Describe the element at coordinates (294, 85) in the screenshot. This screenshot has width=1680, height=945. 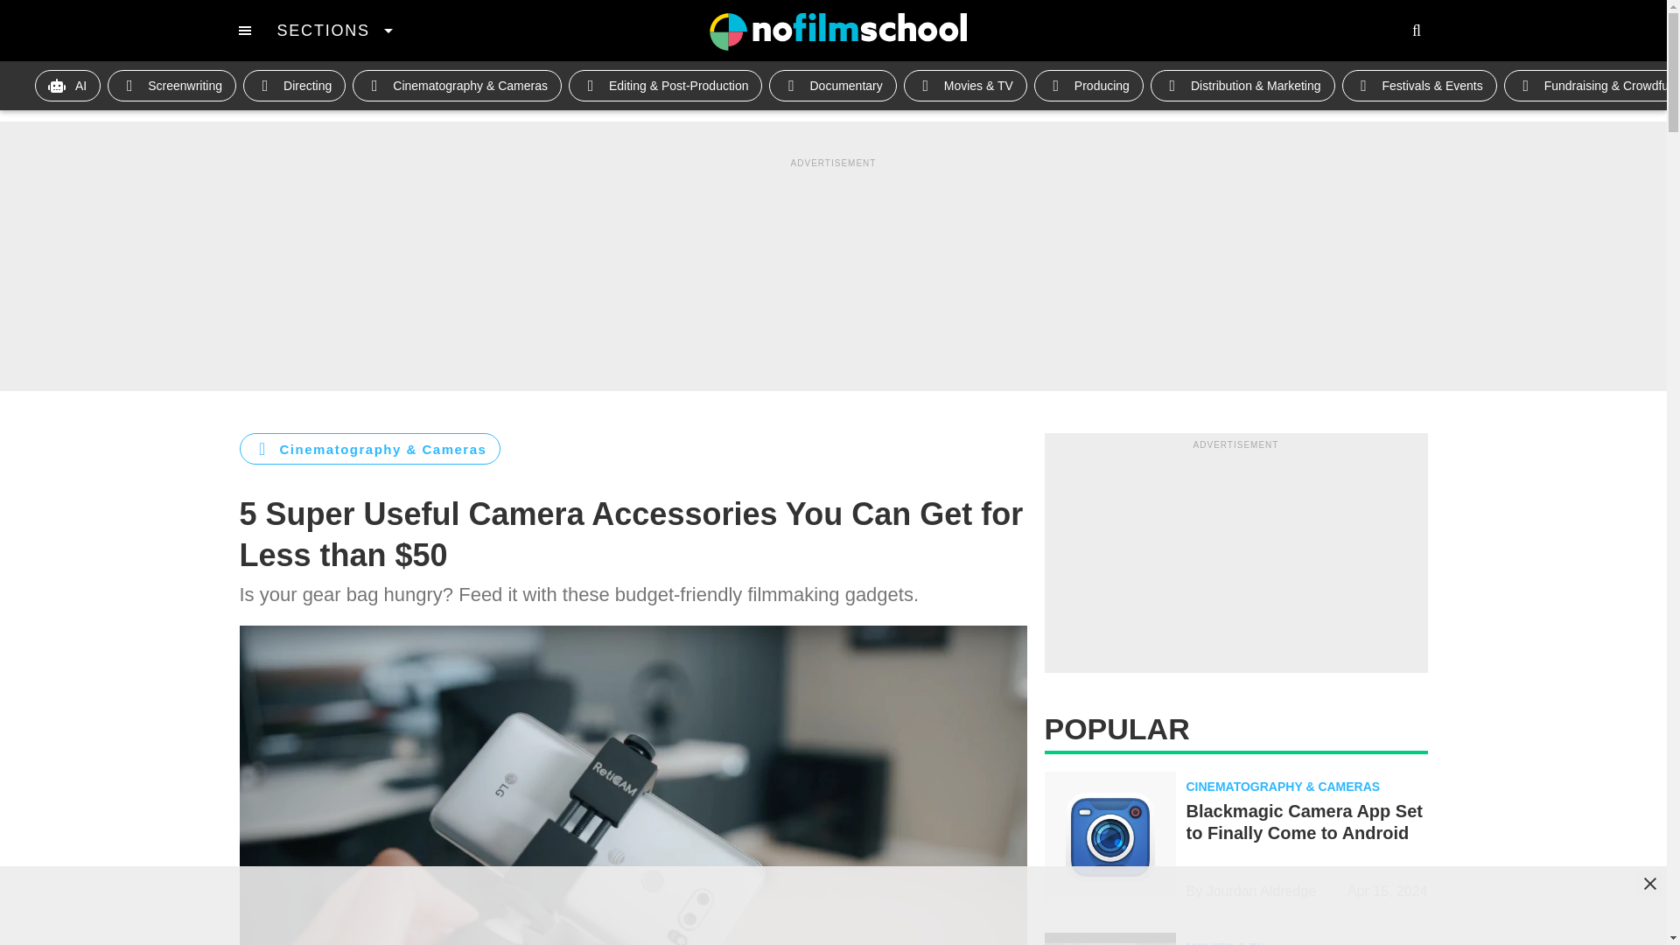
I see `Directing` at that location.